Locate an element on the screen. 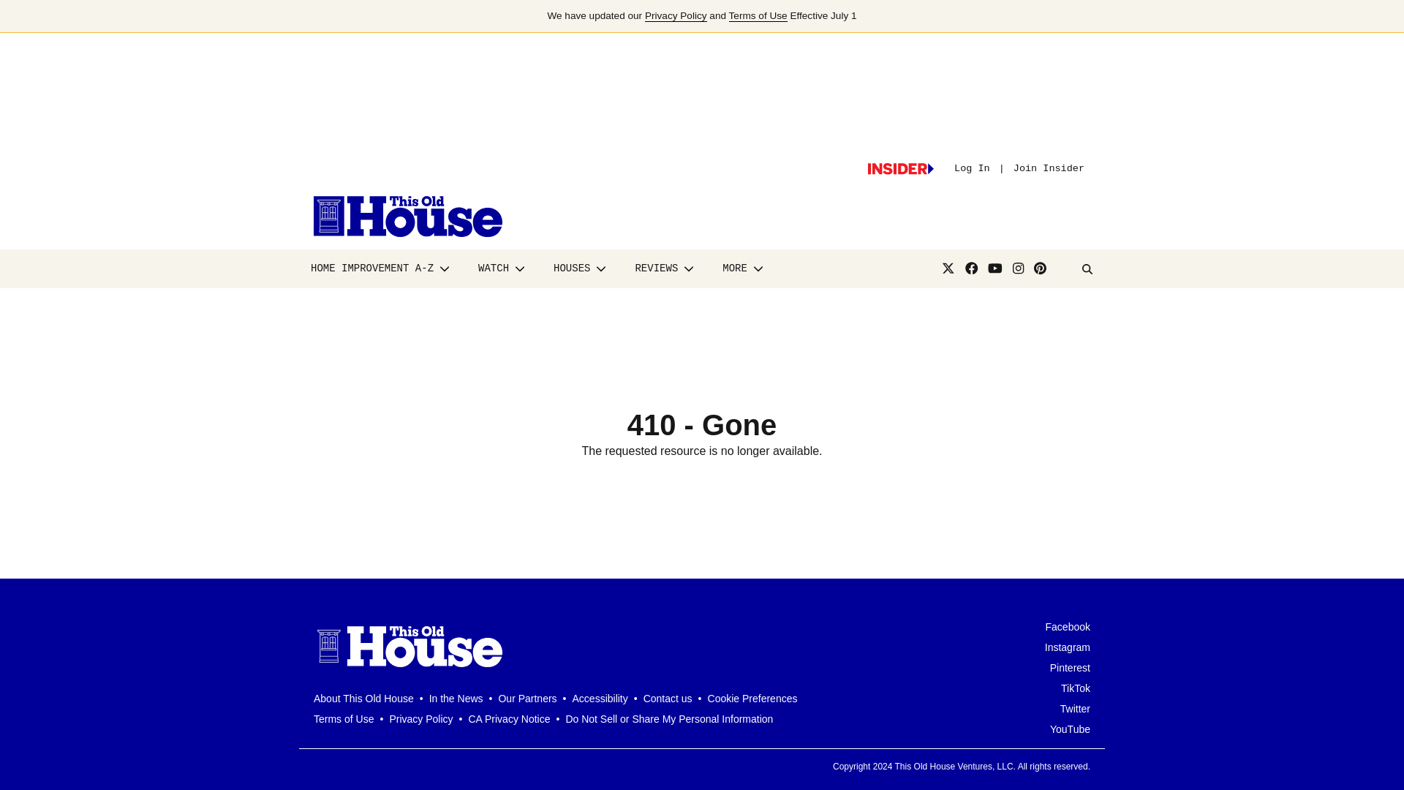 The width and height of the screenshot is (1404, 790). Privacy Policy is located at coordinates (676, 16).